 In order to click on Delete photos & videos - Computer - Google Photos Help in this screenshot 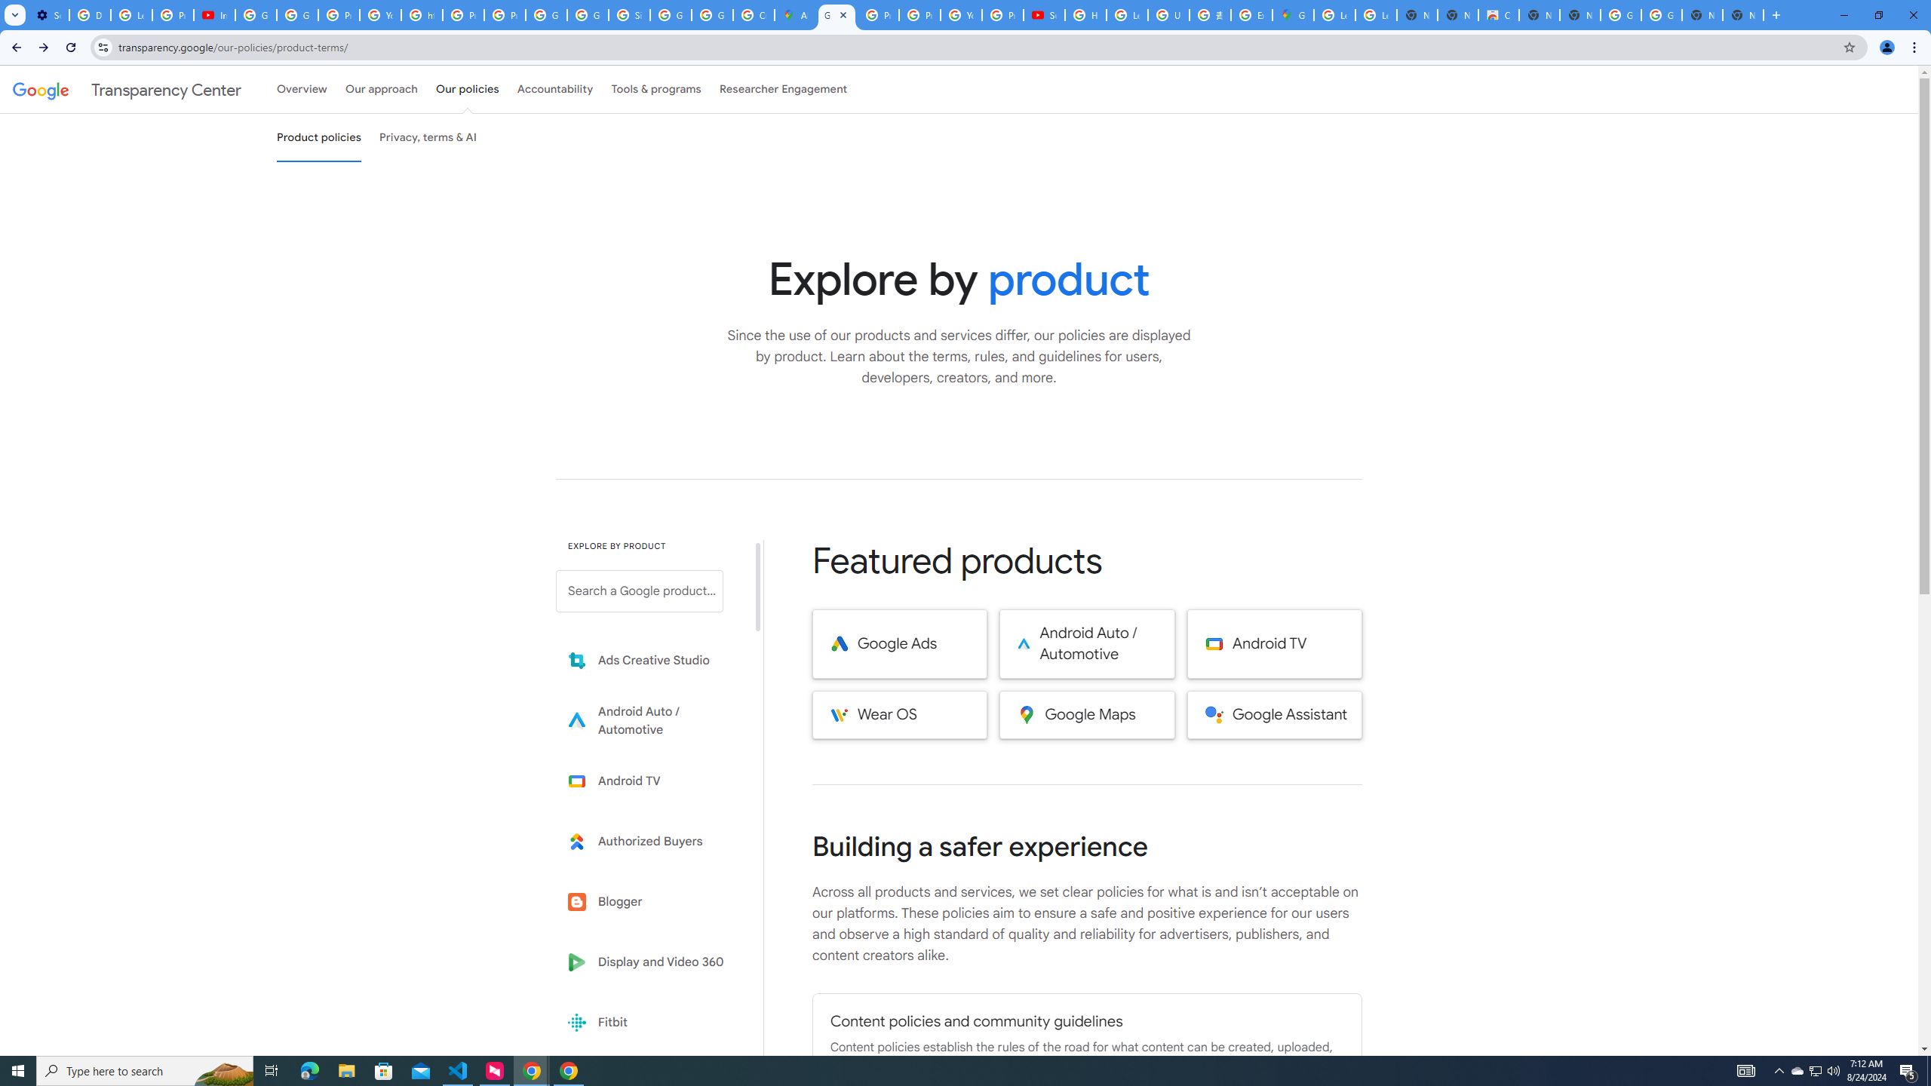, I will do `click(89, 15)`.